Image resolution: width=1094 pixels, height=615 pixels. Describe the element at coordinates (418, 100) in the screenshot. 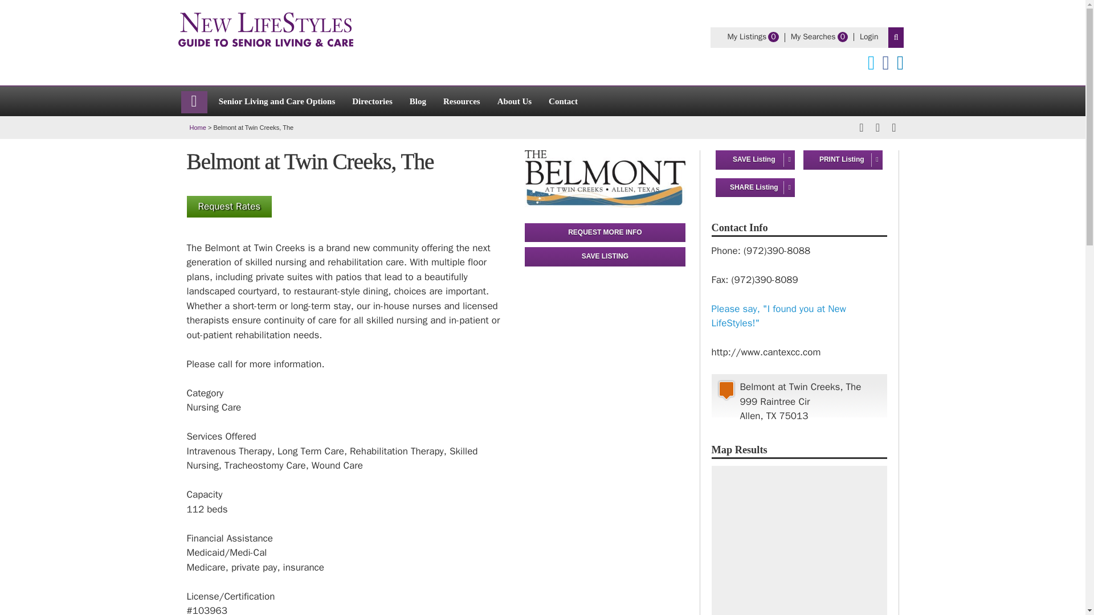

I see `Skip to content` at that location.